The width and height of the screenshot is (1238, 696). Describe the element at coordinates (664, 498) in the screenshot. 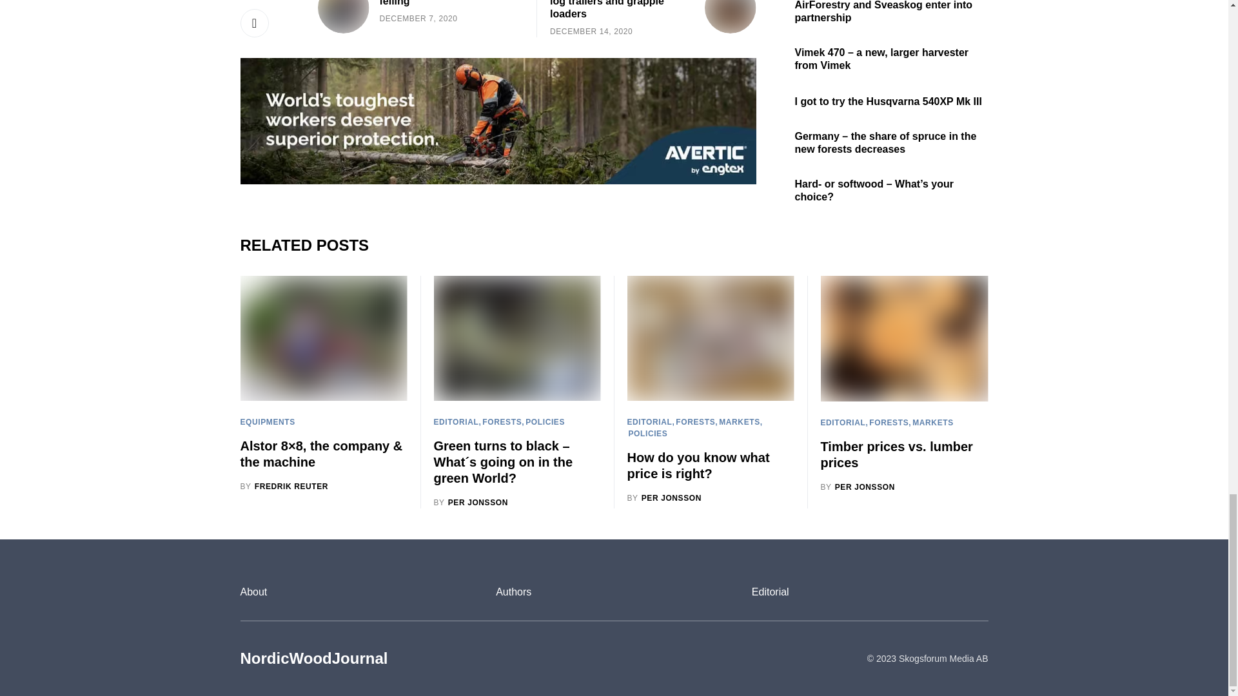

I see `View all posts by Per Jonsson` at that location.